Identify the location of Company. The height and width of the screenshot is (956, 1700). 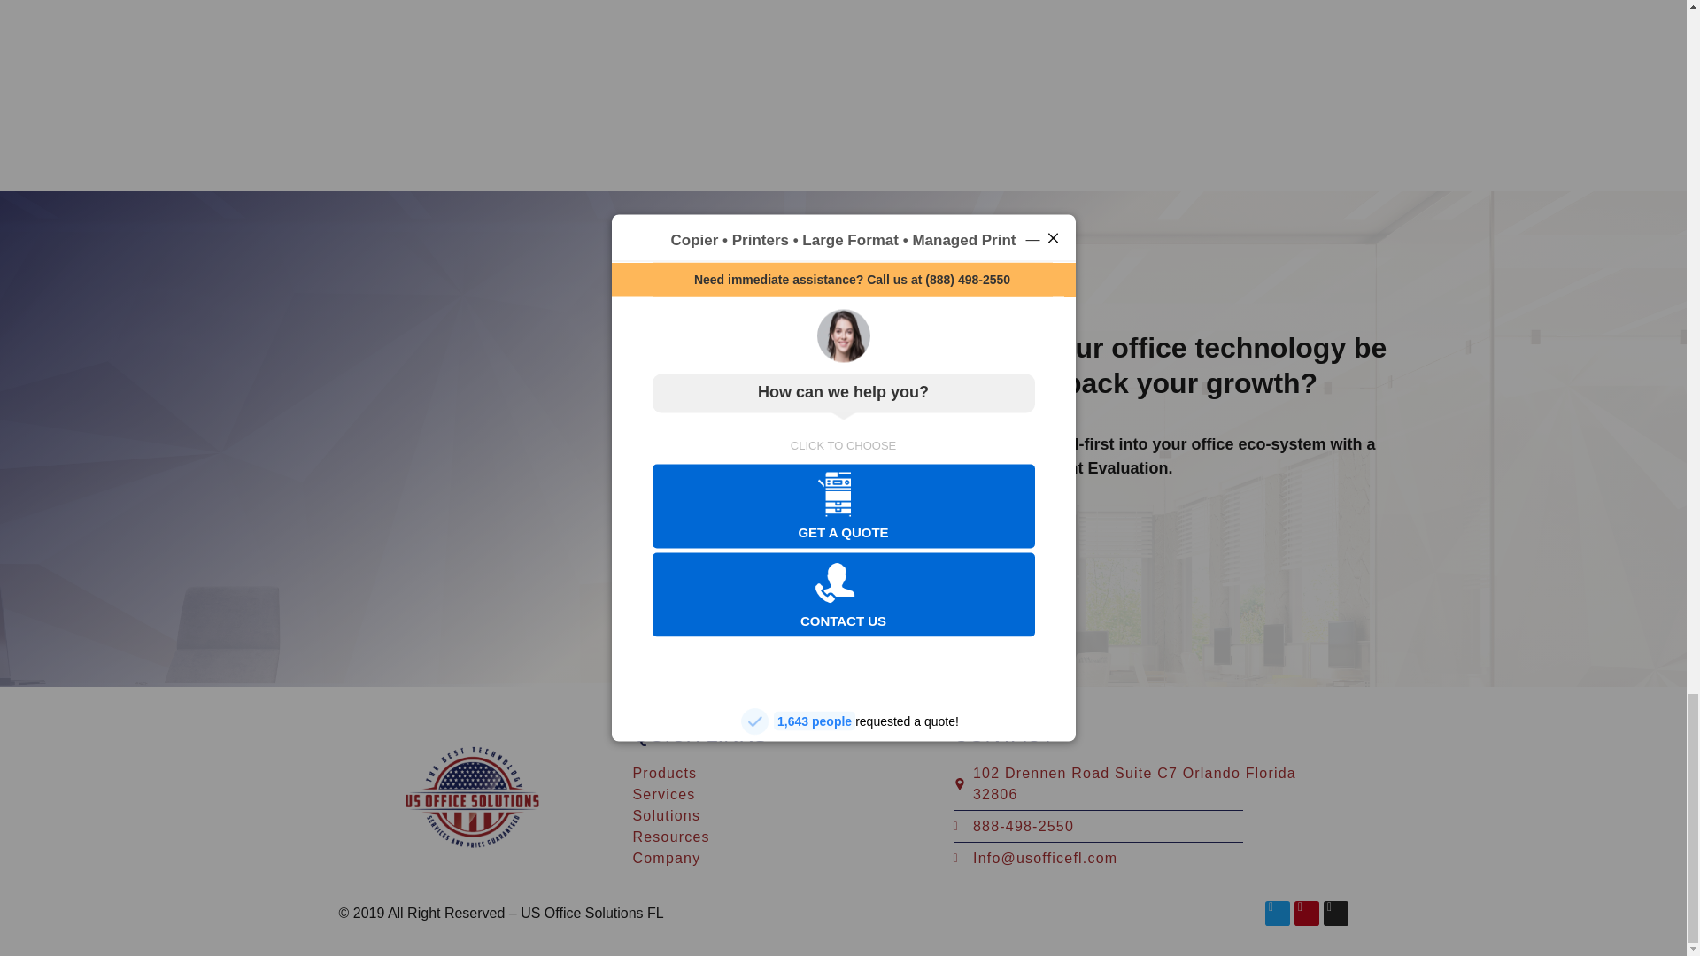
(775, 858).